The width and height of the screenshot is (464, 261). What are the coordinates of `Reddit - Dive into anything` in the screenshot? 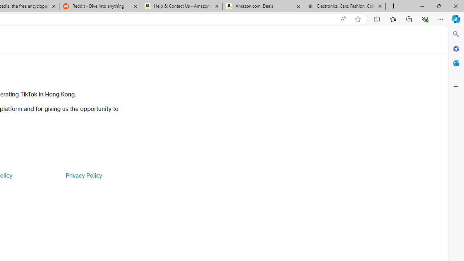 It's located at (100, 7).